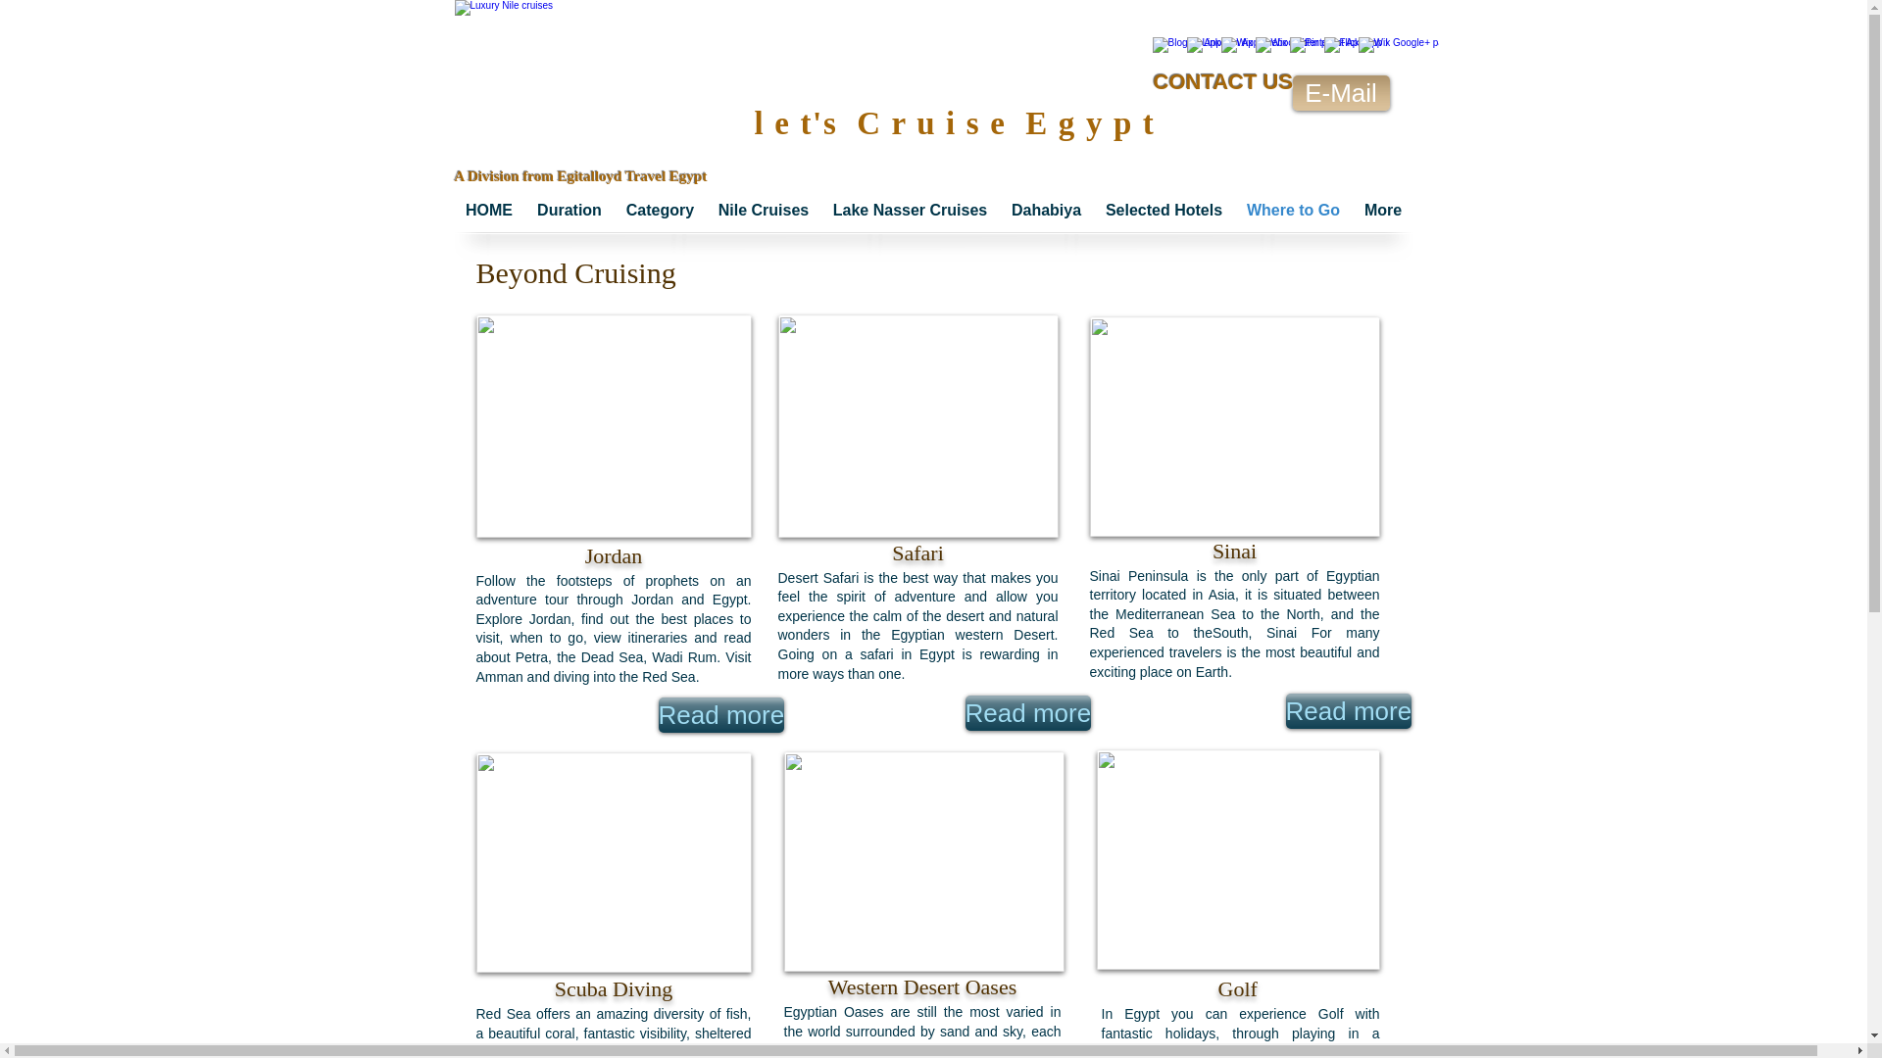  What do you see at coordinates (1222, 82) in the screenshot?
I see `CONTACT US` at bounding box center [1222, 82].